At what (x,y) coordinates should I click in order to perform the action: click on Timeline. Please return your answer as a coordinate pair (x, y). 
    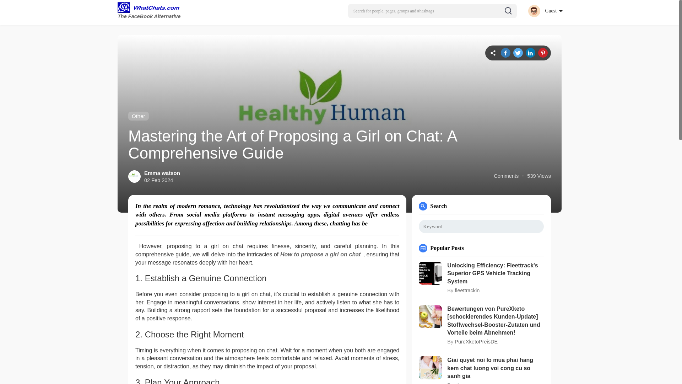
    Looking at the image, I should click on (493, 53).